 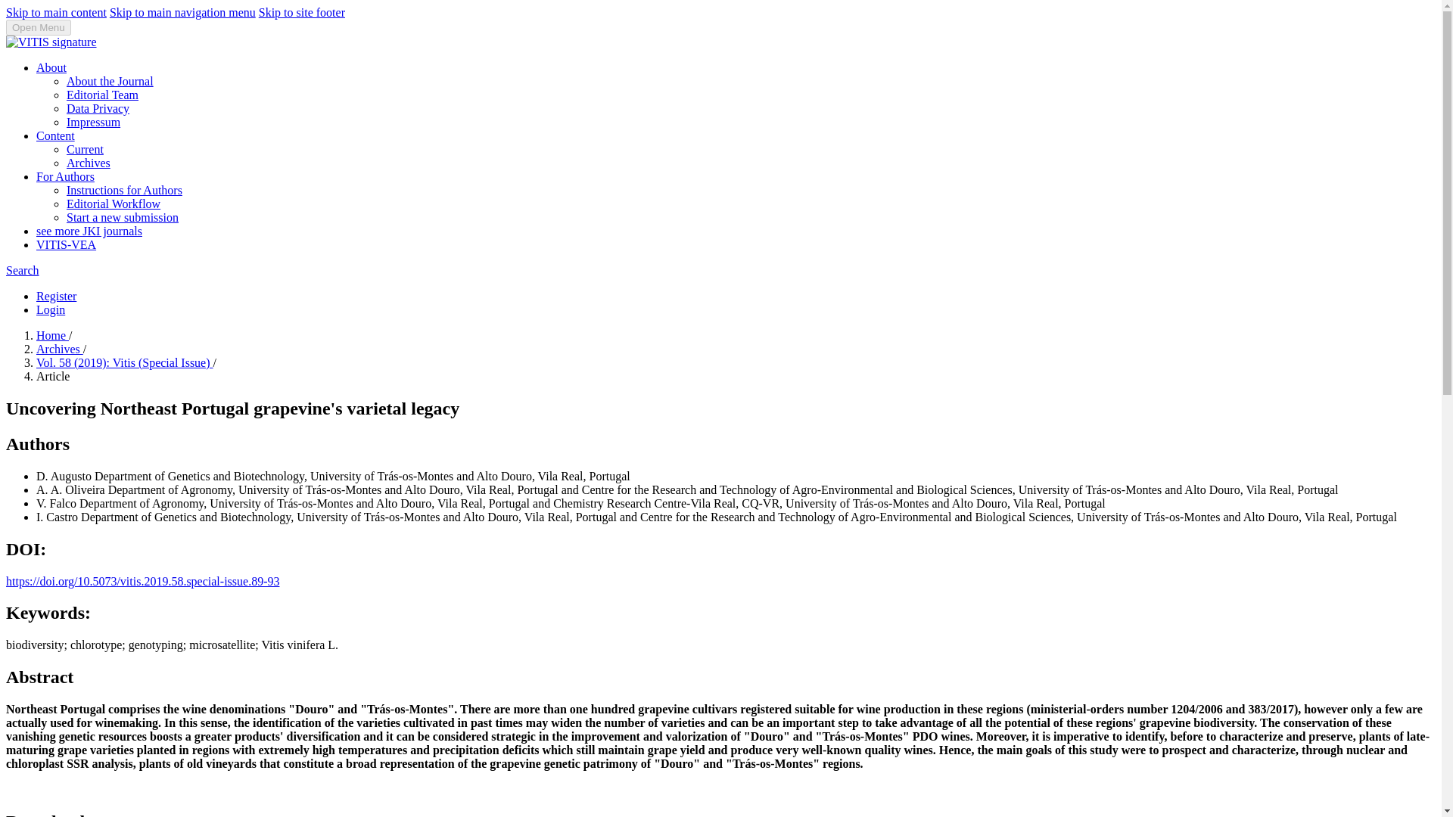 I want to click on VITIS-VEA, so click(x=66, y=244).